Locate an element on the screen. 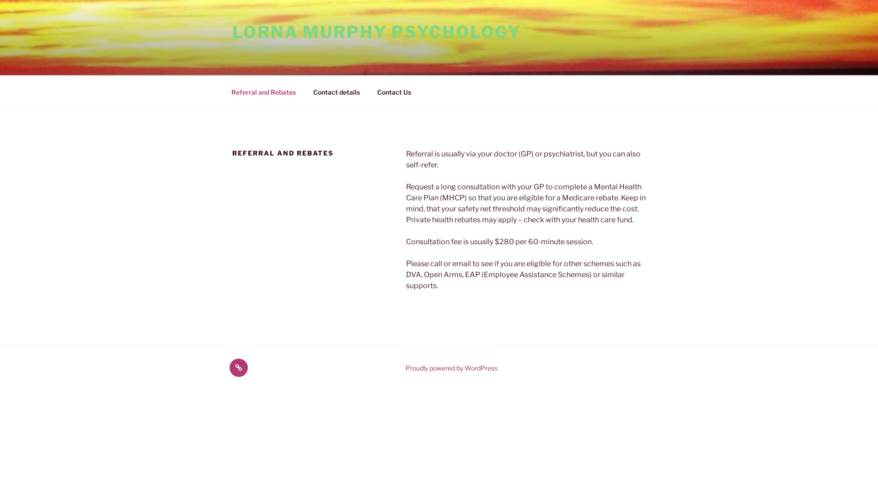 The height and width of the screenshot is (494, 878). LORNA MURPHY PSYCHOLOGY is located at coordinates (377, 32).